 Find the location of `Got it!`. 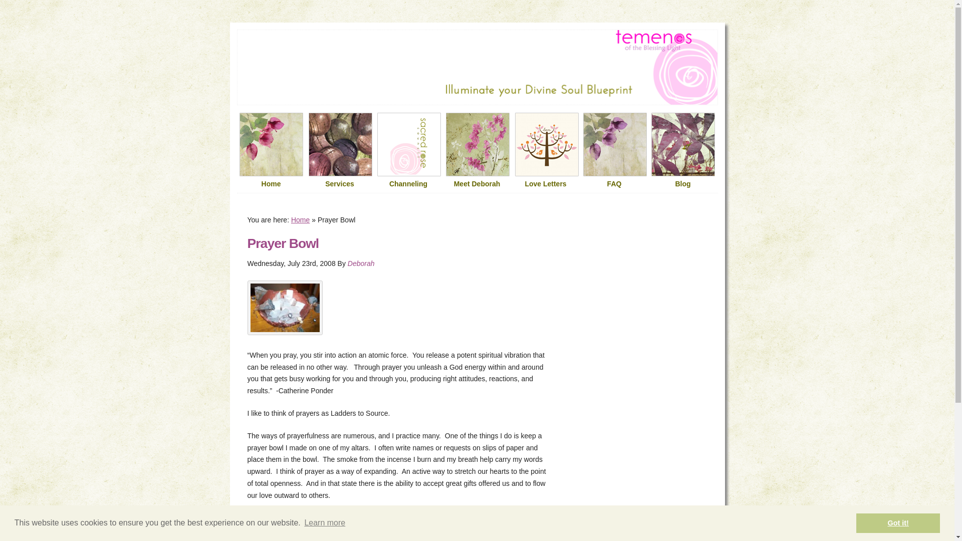

Got it! is located at coordinates (898, 522).